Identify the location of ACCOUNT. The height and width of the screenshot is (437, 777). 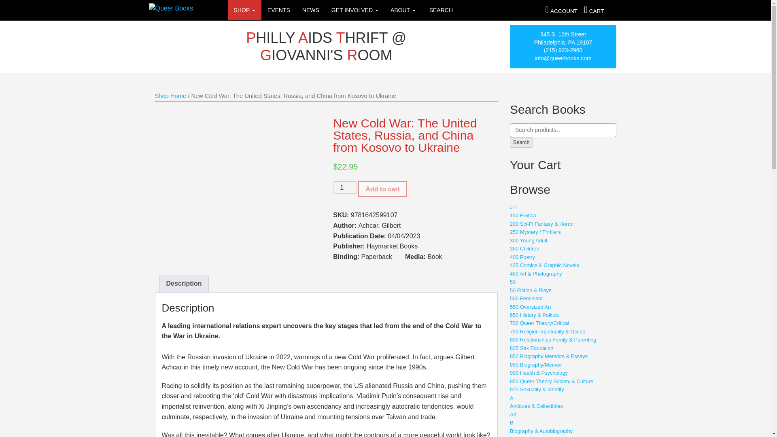
(561, 11).